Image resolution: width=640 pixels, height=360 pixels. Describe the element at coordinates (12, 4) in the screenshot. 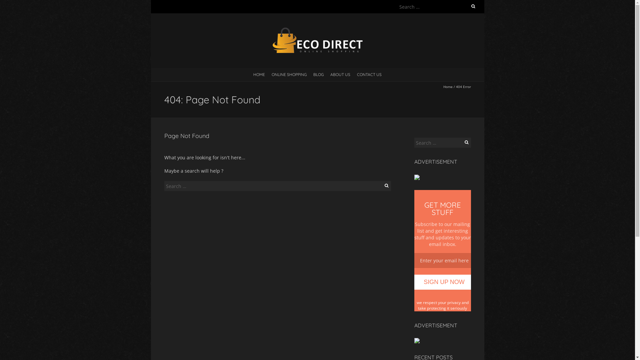

I see `Search` at that location.